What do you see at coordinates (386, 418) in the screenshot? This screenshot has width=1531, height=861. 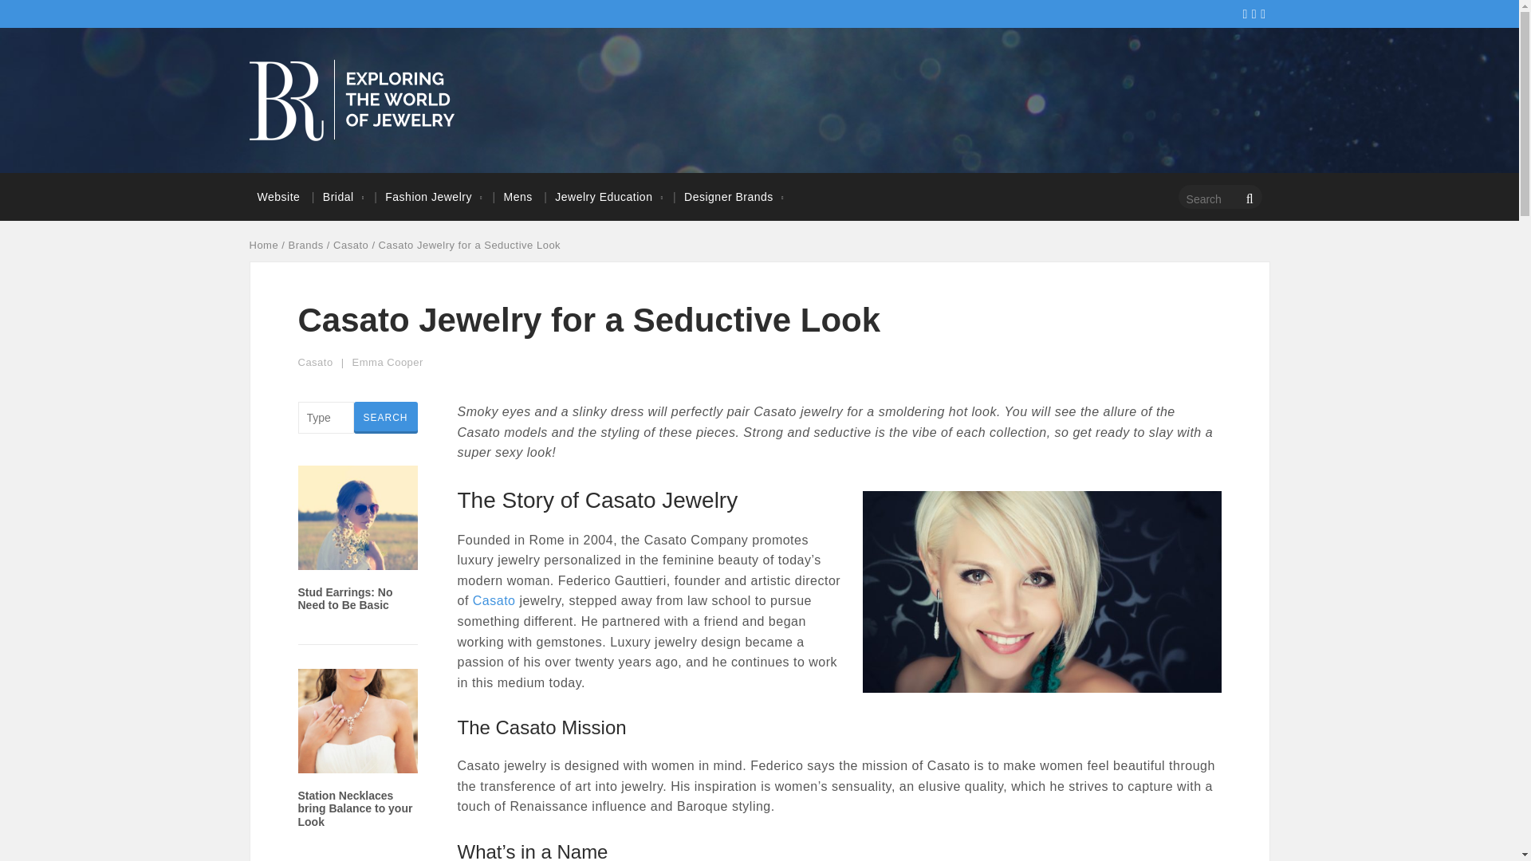 I see `Search` at bounding box center [386, 418].